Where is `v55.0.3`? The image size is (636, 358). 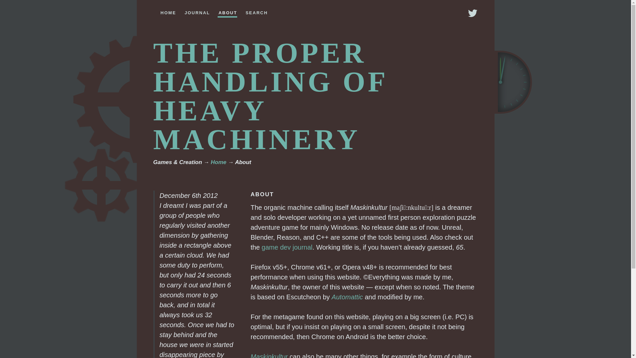 v55.0.3 is located at coordinates (280, 267).